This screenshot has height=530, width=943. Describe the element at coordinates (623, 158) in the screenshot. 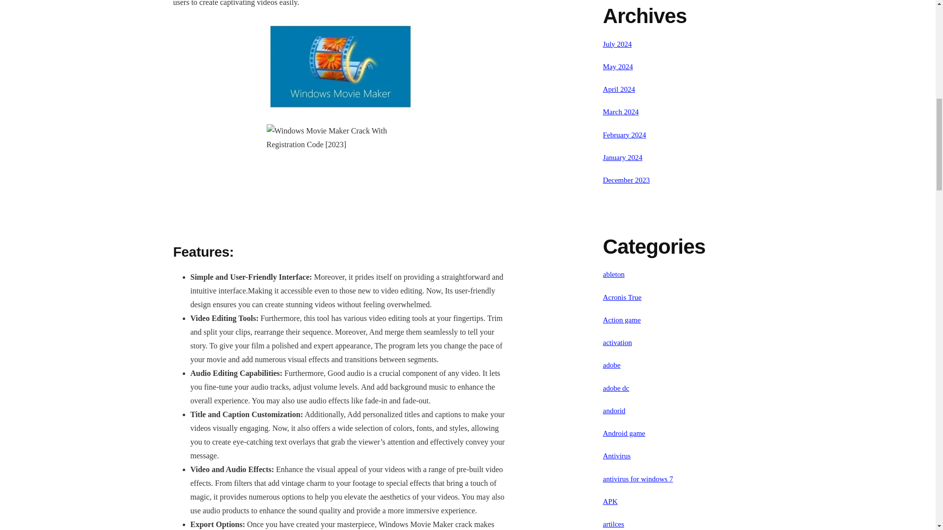

I see `January 2024` at that location.